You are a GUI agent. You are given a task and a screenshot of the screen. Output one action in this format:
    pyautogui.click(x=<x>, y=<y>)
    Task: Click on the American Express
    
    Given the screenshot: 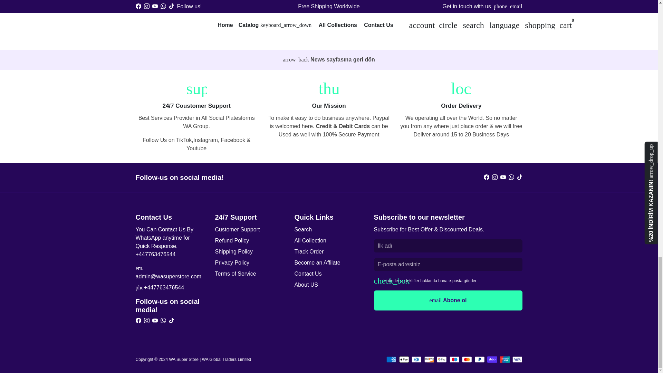 What is the action you would take?
    pyautogui.click(x=392, y=359)
    